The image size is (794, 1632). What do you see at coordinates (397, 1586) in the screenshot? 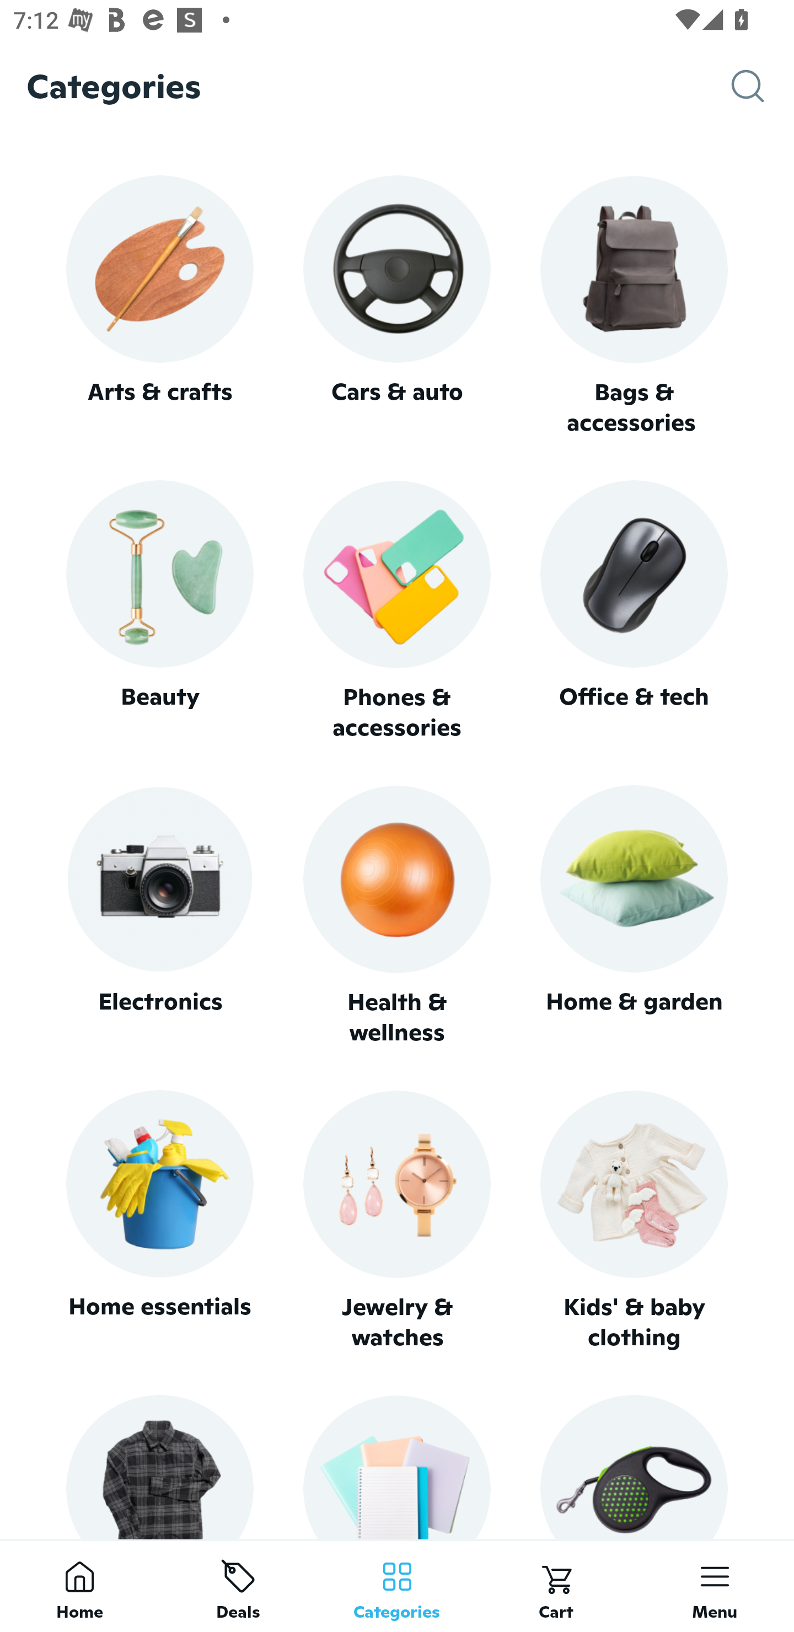
I see `Categories` at bounding box center [397, 1586].